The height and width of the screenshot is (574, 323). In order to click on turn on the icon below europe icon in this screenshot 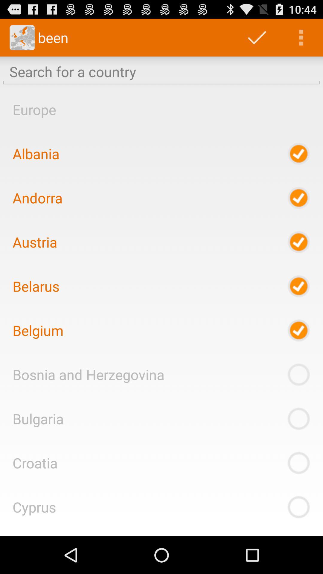, I will do `click(36, 154)`.